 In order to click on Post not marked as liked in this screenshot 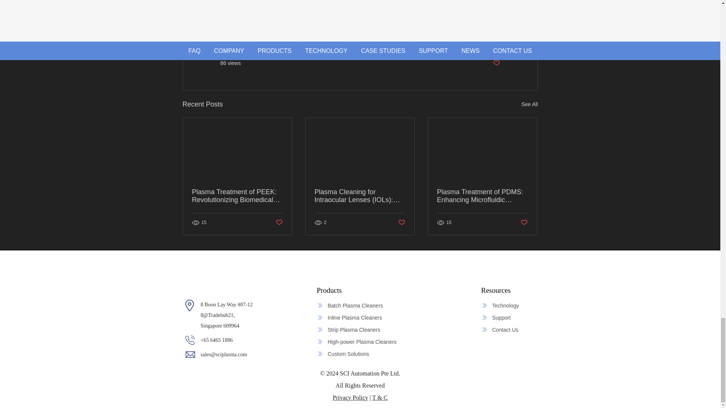, I will do `click(496, 63)`.